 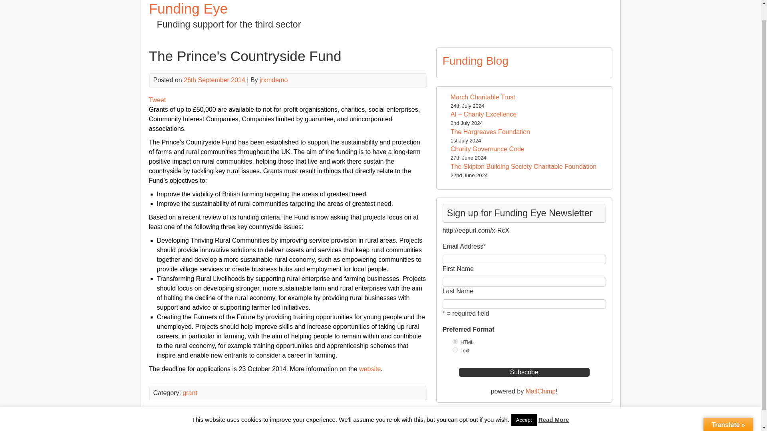 What do you see at coordinates (483, 97) in the screenshot?
I see `March Charitable Trust` at bounding box center [483, 97].